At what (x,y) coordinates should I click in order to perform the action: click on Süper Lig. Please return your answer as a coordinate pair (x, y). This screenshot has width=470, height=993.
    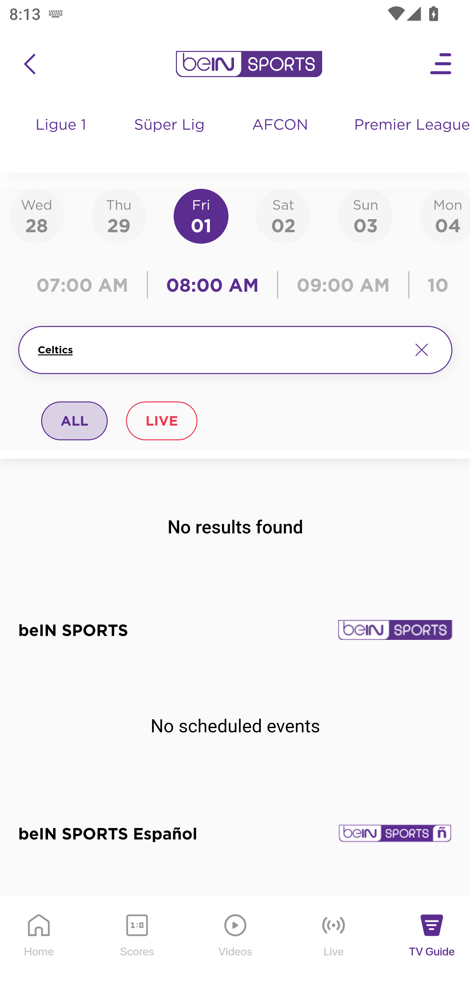
    Looking at the image, I should click on (170, 137).